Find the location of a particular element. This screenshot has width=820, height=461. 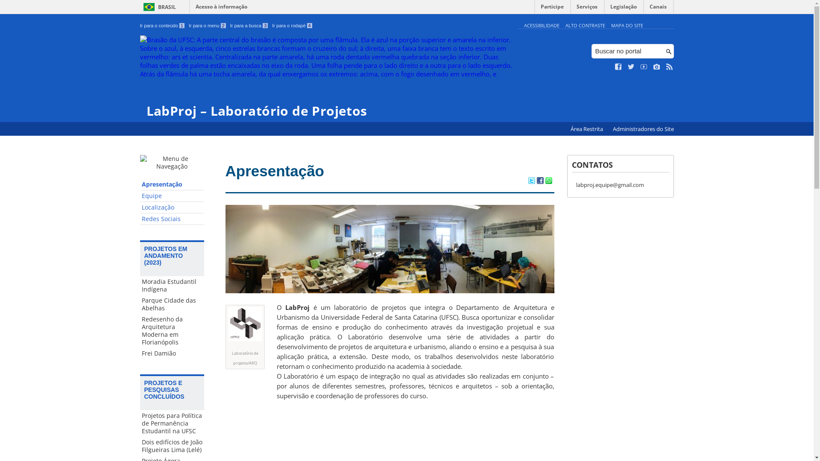

Curta no Facebook is located at coordinates (618, 67).